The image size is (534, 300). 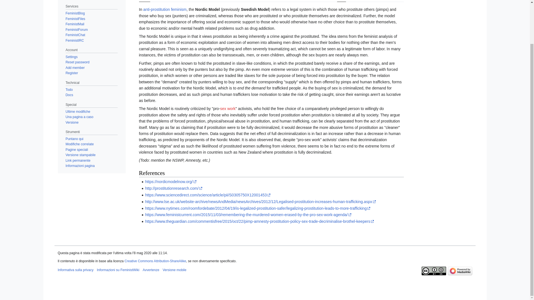 What do you see at coordinates (75, 24) in the screenshot?
I see `FeministMail` at bounding box center [75, 24].